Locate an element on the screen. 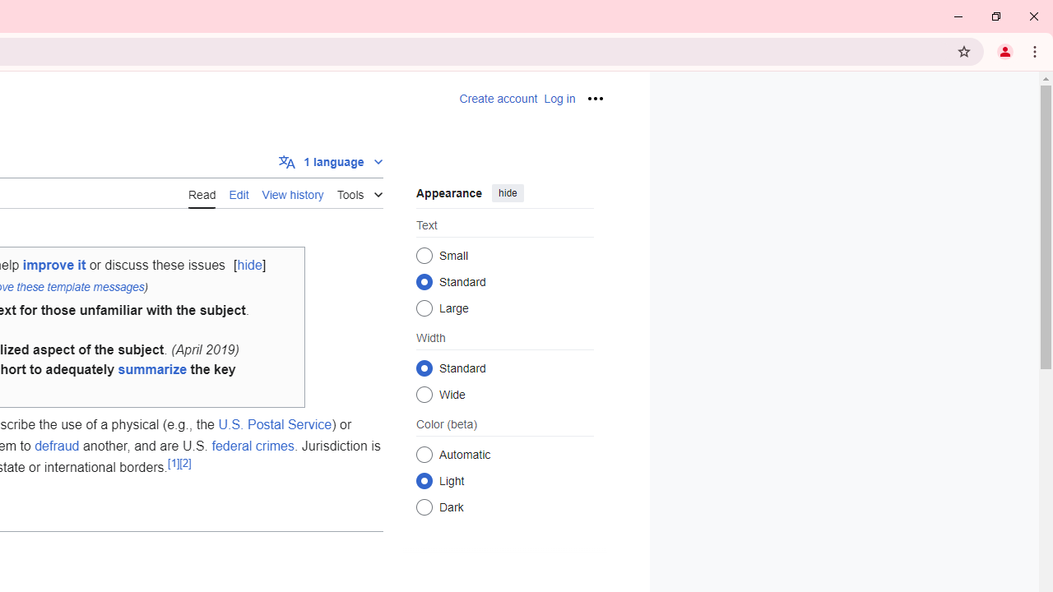 Image resolution: width=1053 pixels, height=592 pixels. View history is located at coordinates (293, 193).